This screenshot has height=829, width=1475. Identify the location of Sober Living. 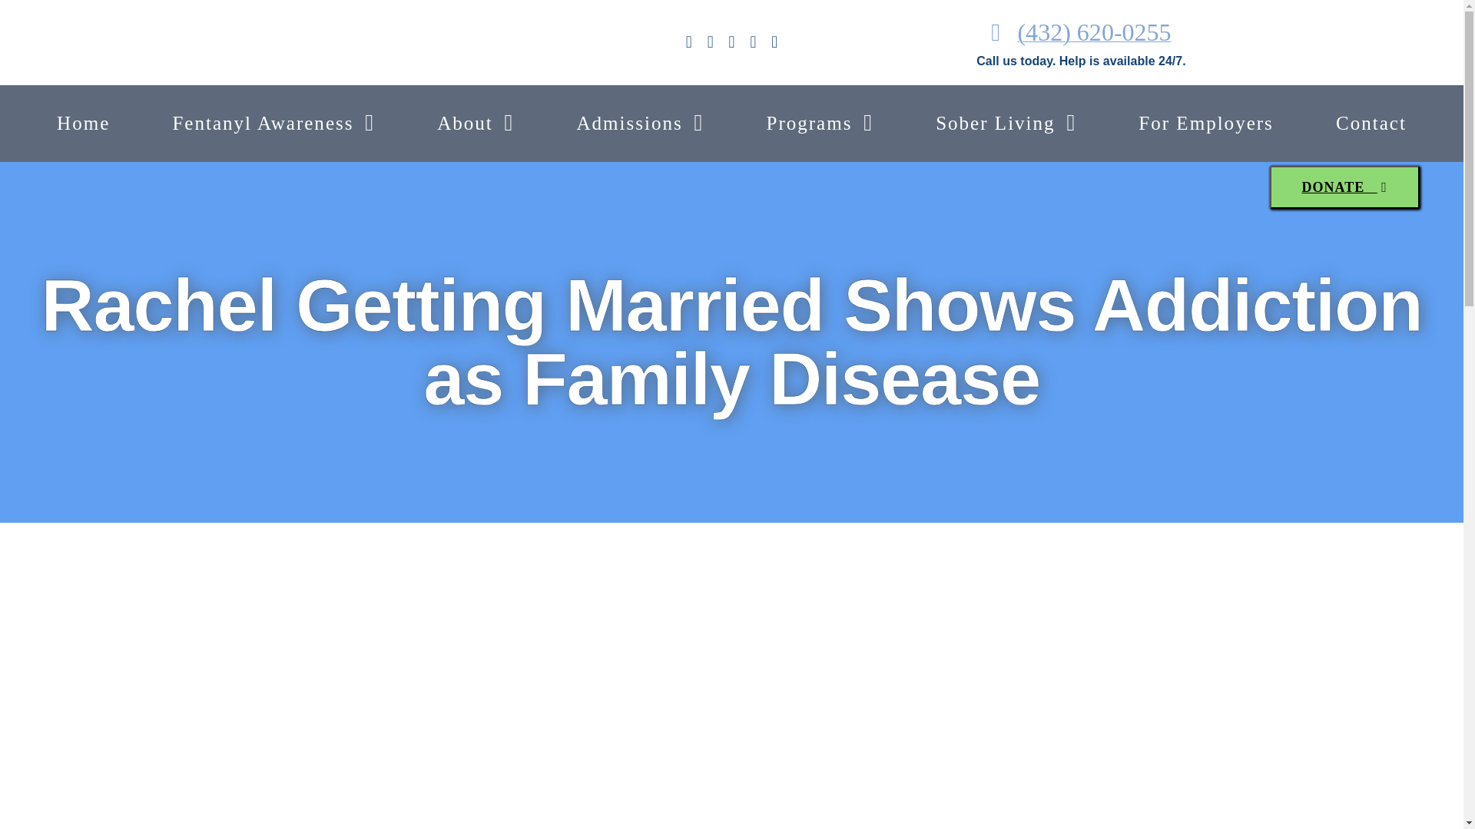
(1006, 123).